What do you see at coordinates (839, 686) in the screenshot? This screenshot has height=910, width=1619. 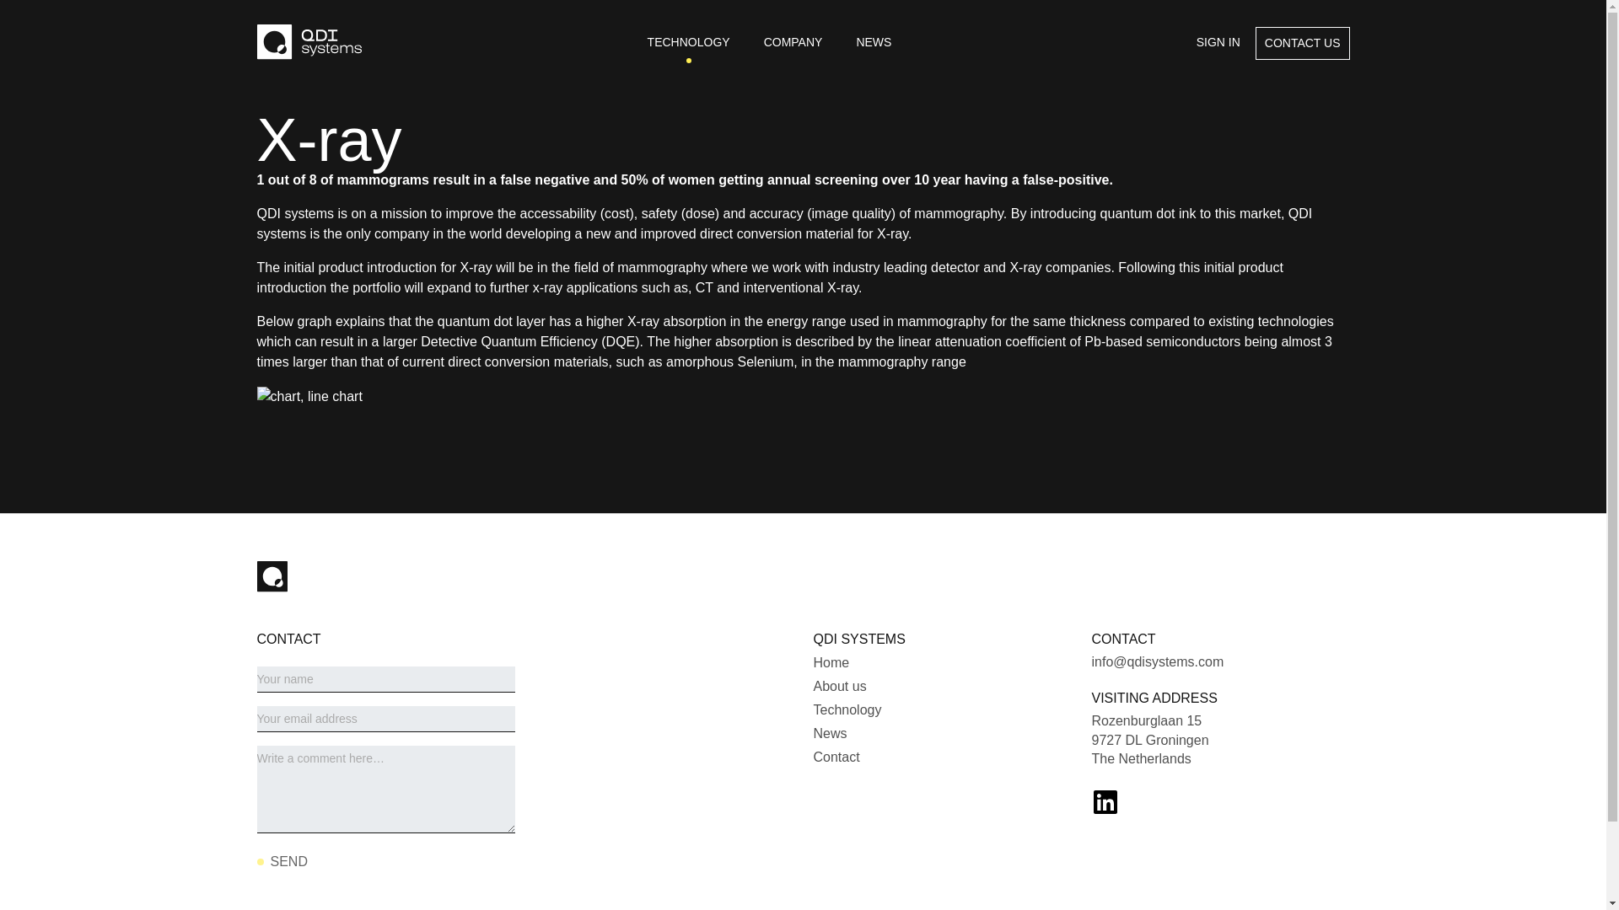 I see `About us` at bounding box center [839, 686].